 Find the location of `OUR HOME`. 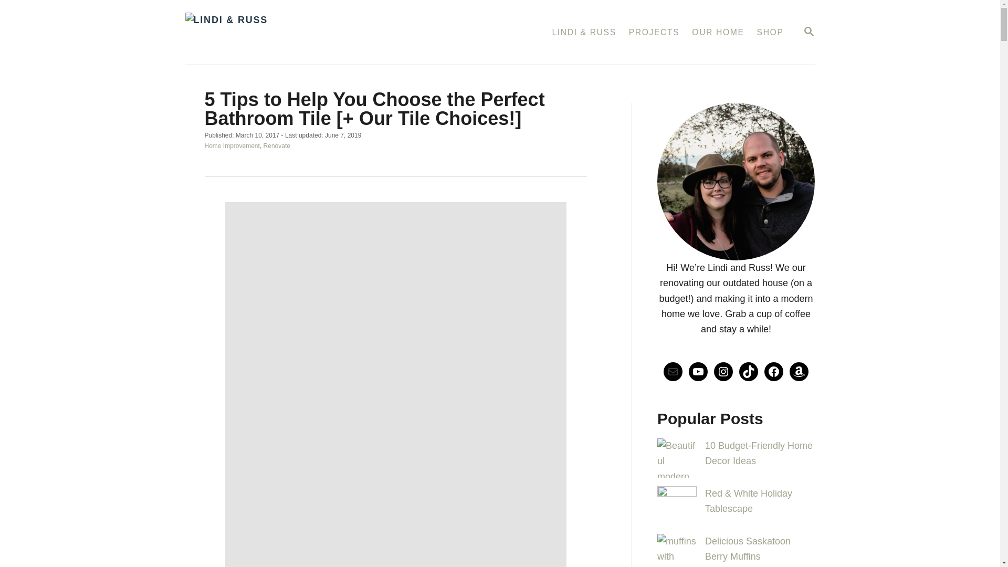

OUR HOME is located at coordinates (232, 145).